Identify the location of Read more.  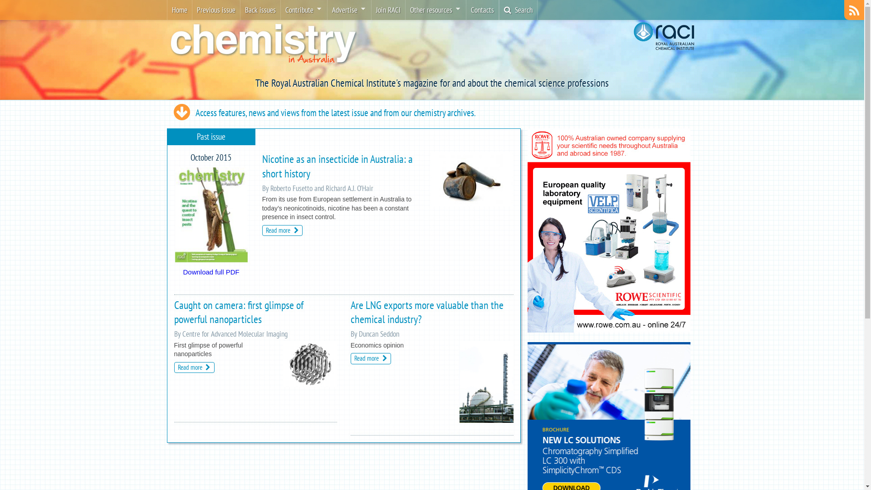
(371, 358).